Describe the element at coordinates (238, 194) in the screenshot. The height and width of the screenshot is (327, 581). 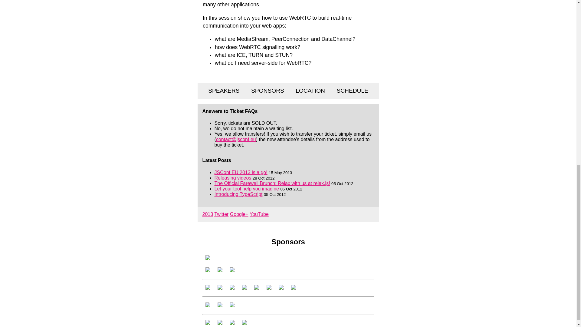
I see `Introducing TypeScript` at that location.